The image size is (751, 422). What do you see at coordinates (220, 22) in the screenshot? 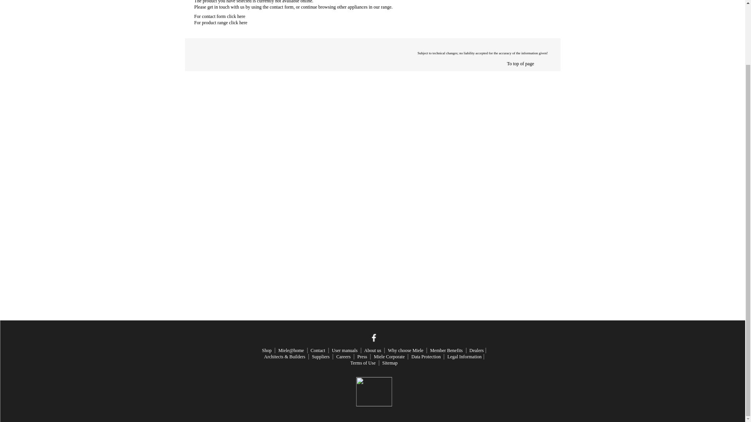
I see `For product range click here` at bounding box center [220, 22].